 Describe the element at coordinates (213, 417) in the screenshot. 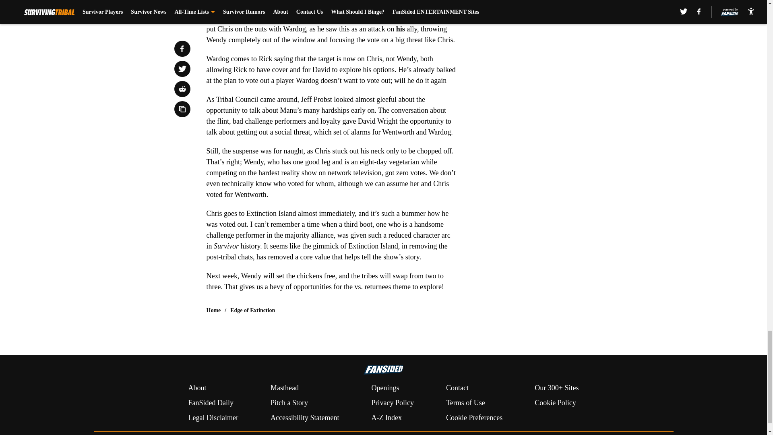

I see `Legal Disclaimer` at that location.